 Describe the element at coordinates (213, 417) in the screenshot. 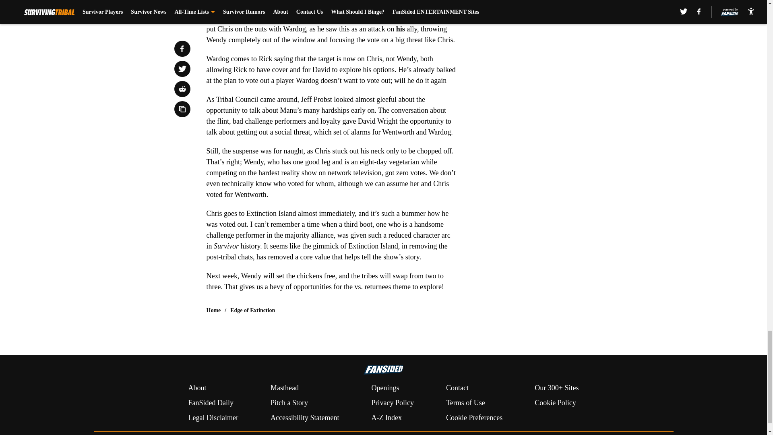

I see `Legal Disclaimer` at that location.